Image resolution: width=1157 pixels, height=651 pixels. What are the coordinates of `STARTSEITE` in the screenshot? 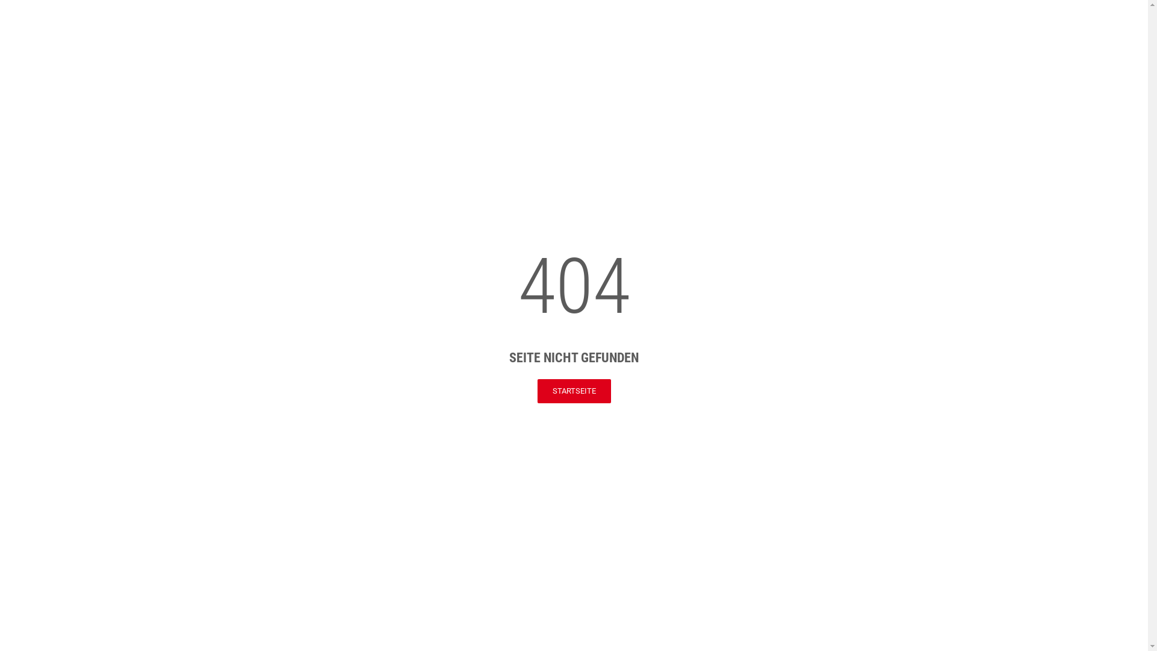 It's located at (574, 391).